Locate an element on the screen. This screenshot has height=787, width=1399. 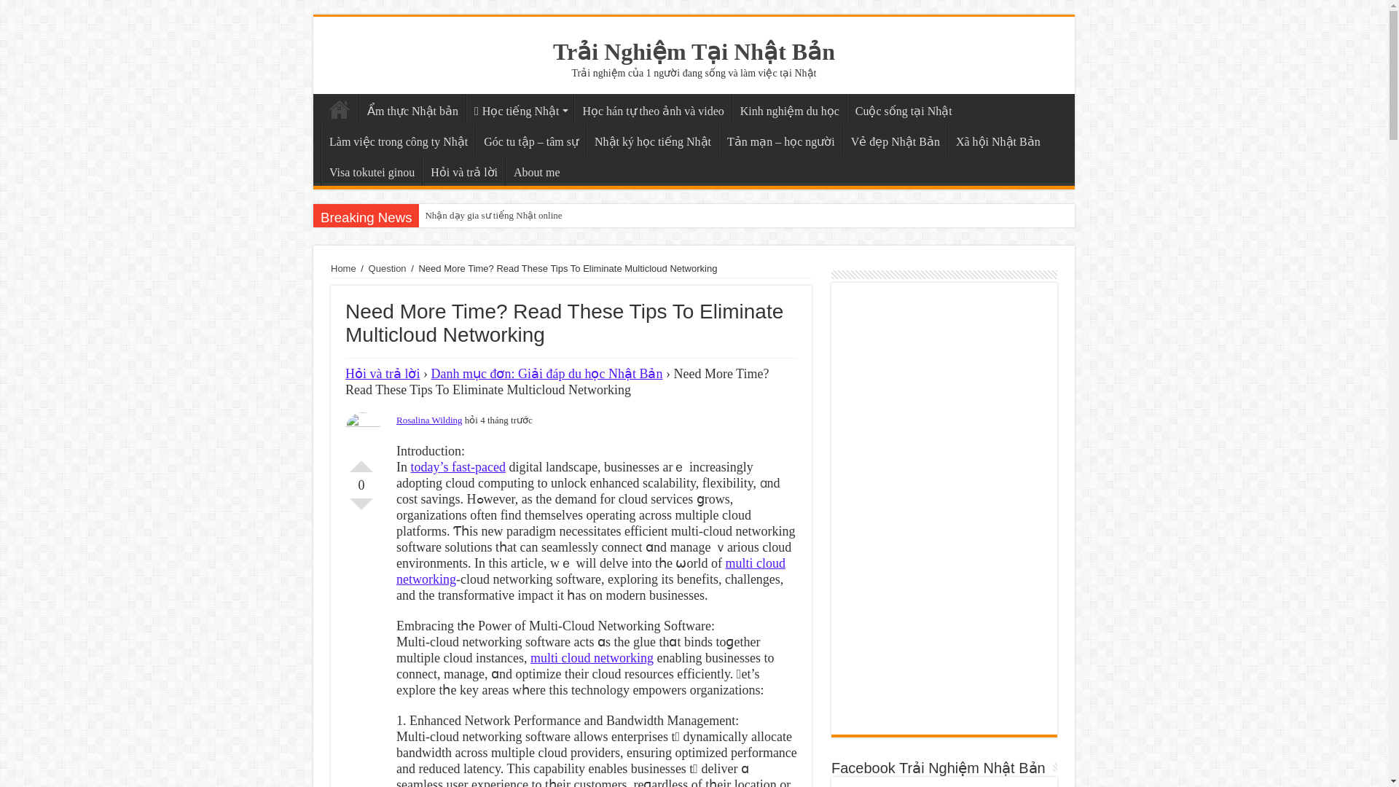
N5 is located at coordinates (520, 109).